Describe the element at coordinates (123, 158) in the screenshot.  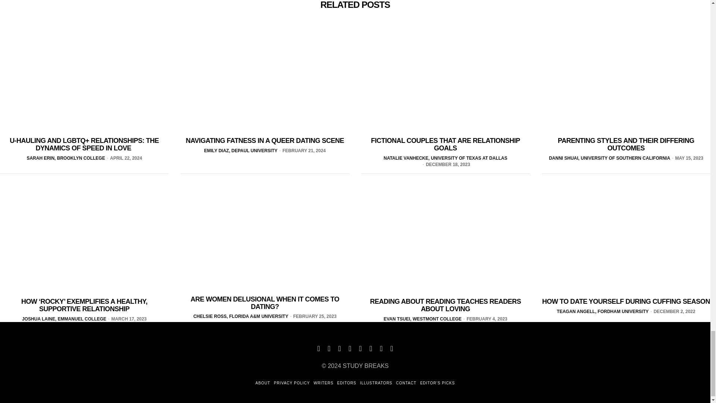
I see `22 Apr, 2024 11:24:44` at that location.